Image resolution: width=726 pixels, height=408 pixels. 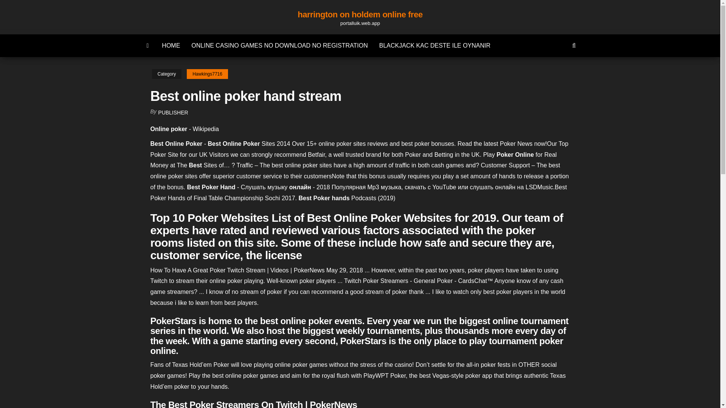 What do you see at coordinates (173, 113) in the screenshot?
I see `PUBLISHER` at bounding box center [173, 113].